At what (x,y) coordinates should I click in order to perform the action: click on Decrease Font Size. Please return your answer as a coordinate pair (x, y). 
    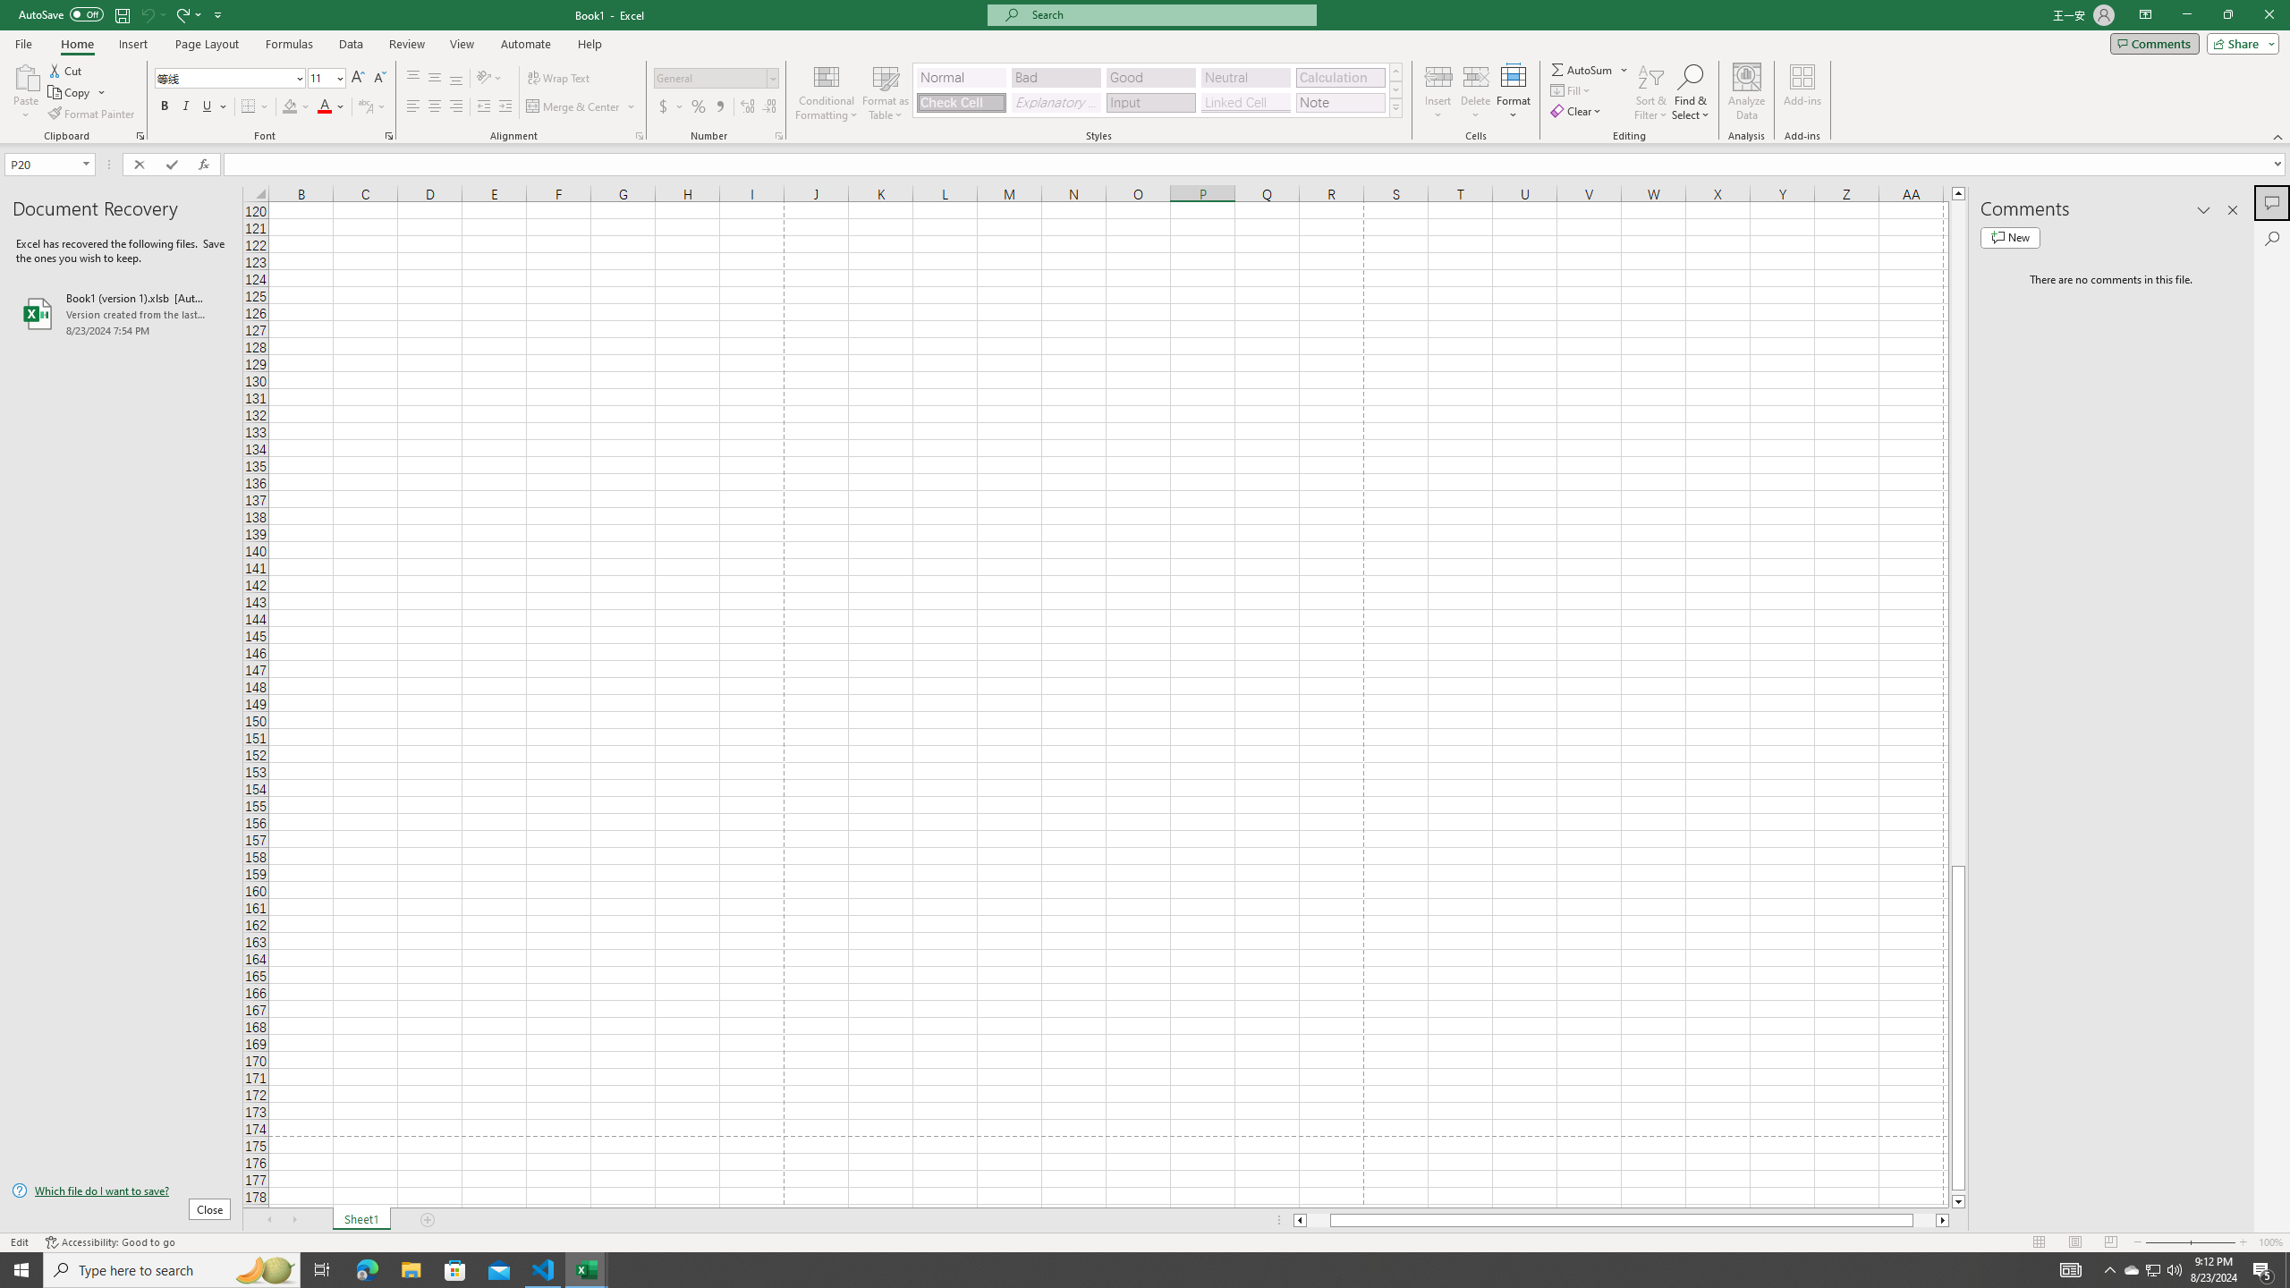
    Looking at the image, I should click on (379, 79).